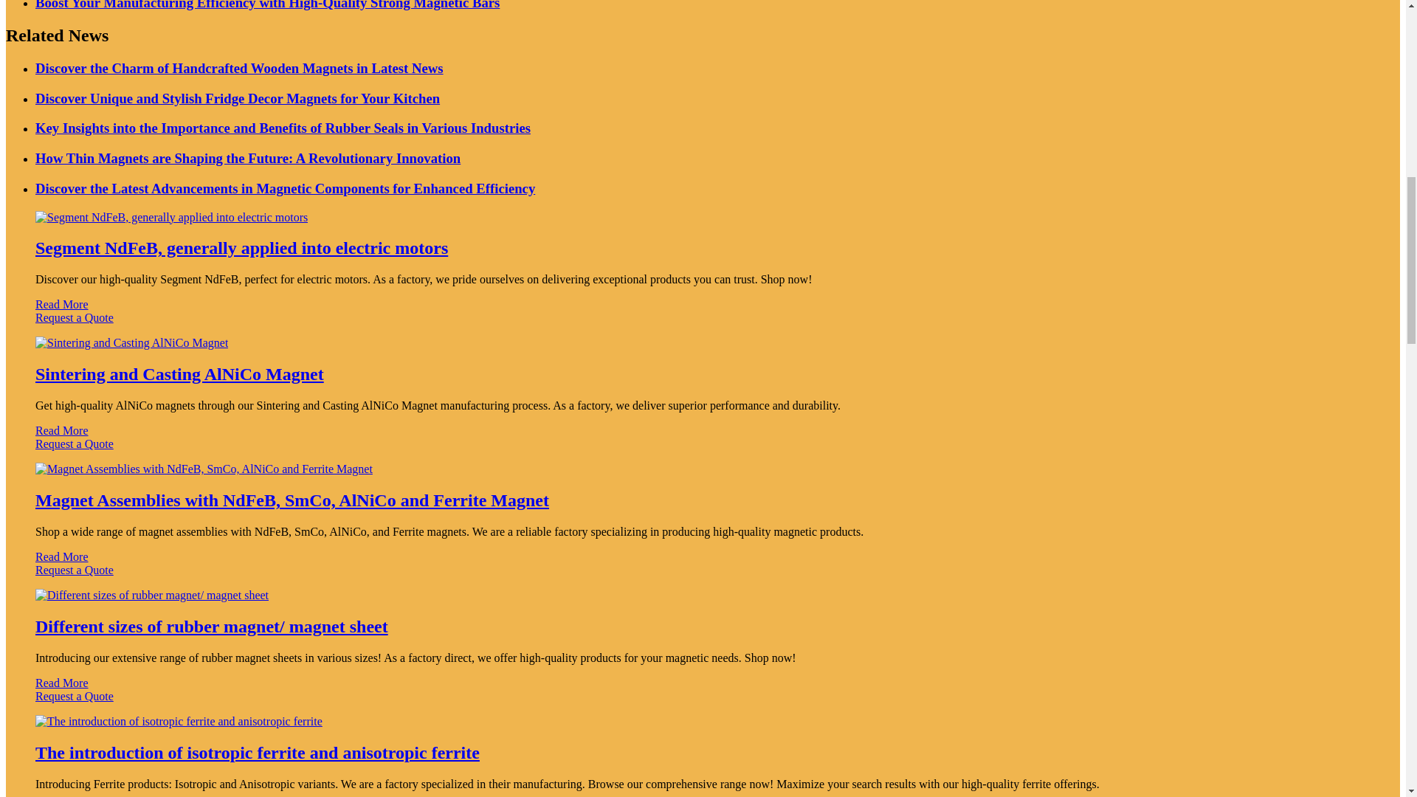 This screenshot has width=1417, height=797. Describe the element at coordinates (62, 429) in the screenshot. I see `Read More` at that location.